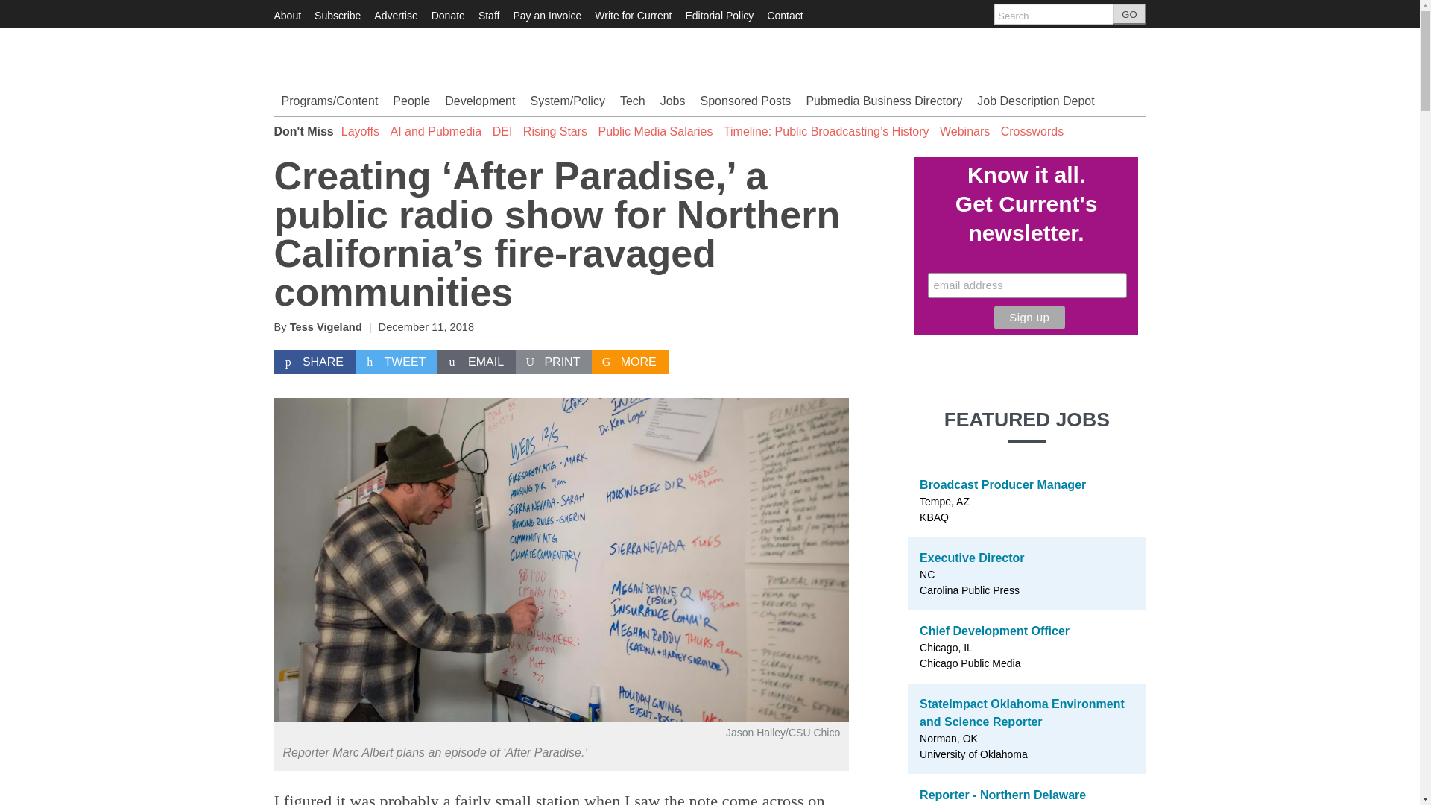  I want to click on Print this article, so click(553, 362).